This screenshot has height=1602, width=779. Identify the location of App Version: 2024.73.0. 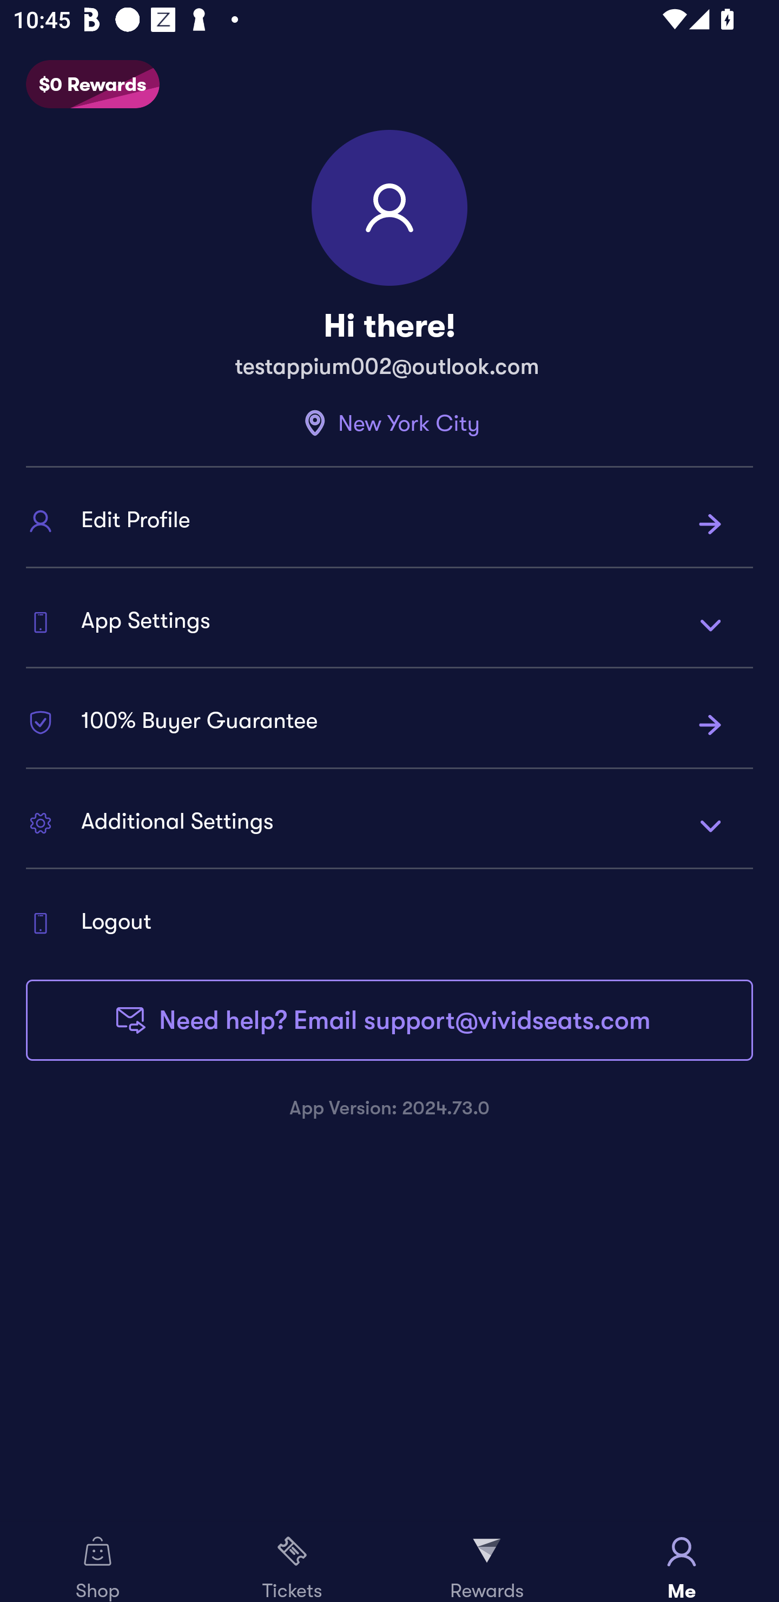
(389, 1107).